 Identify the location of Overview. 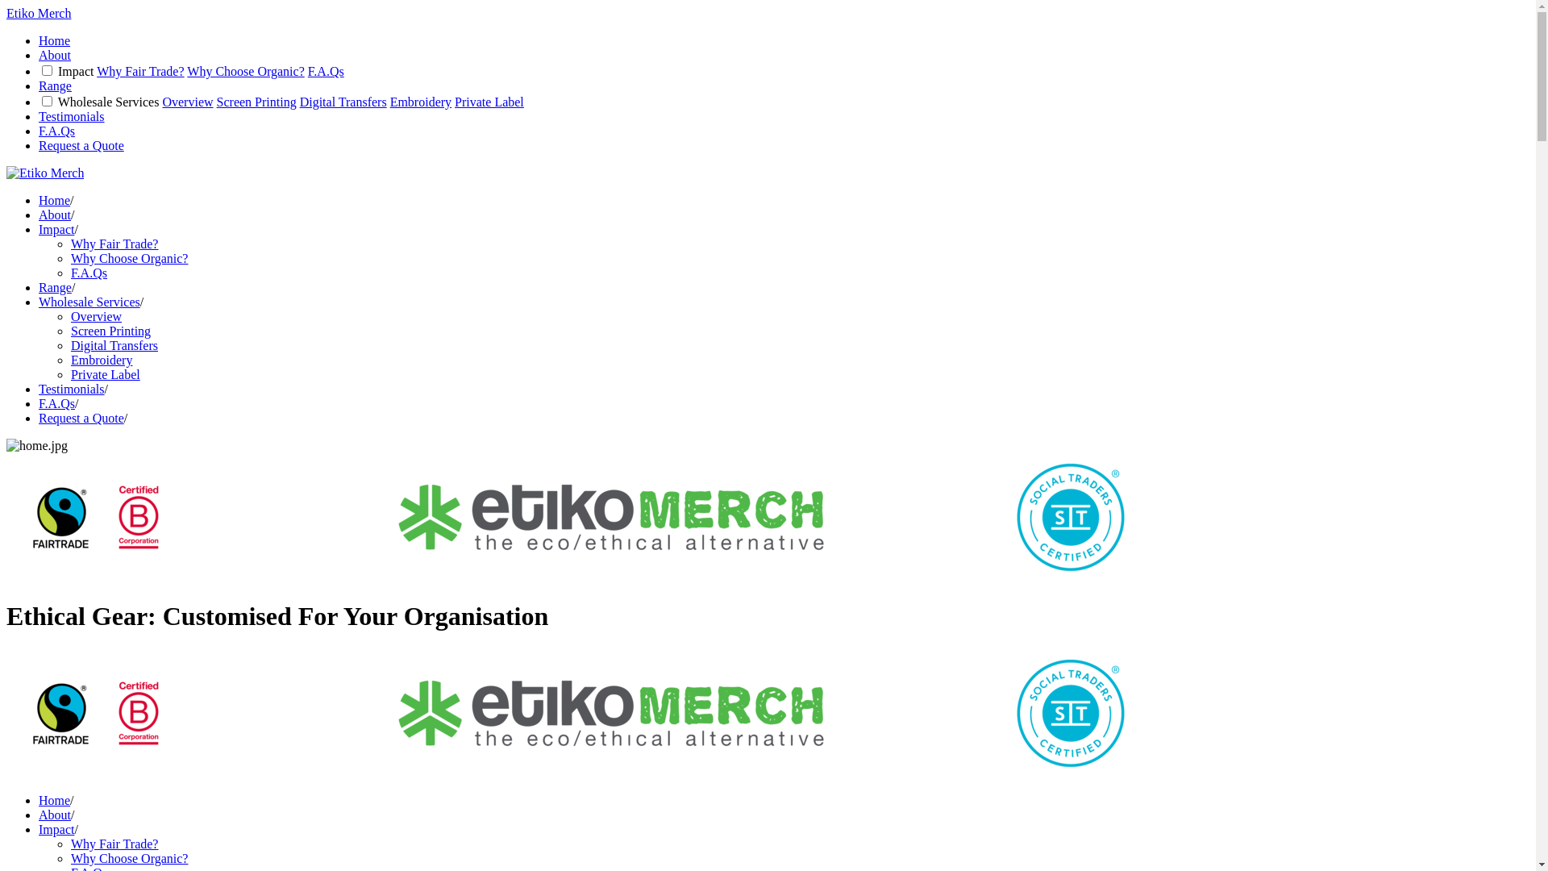
(97, 316).